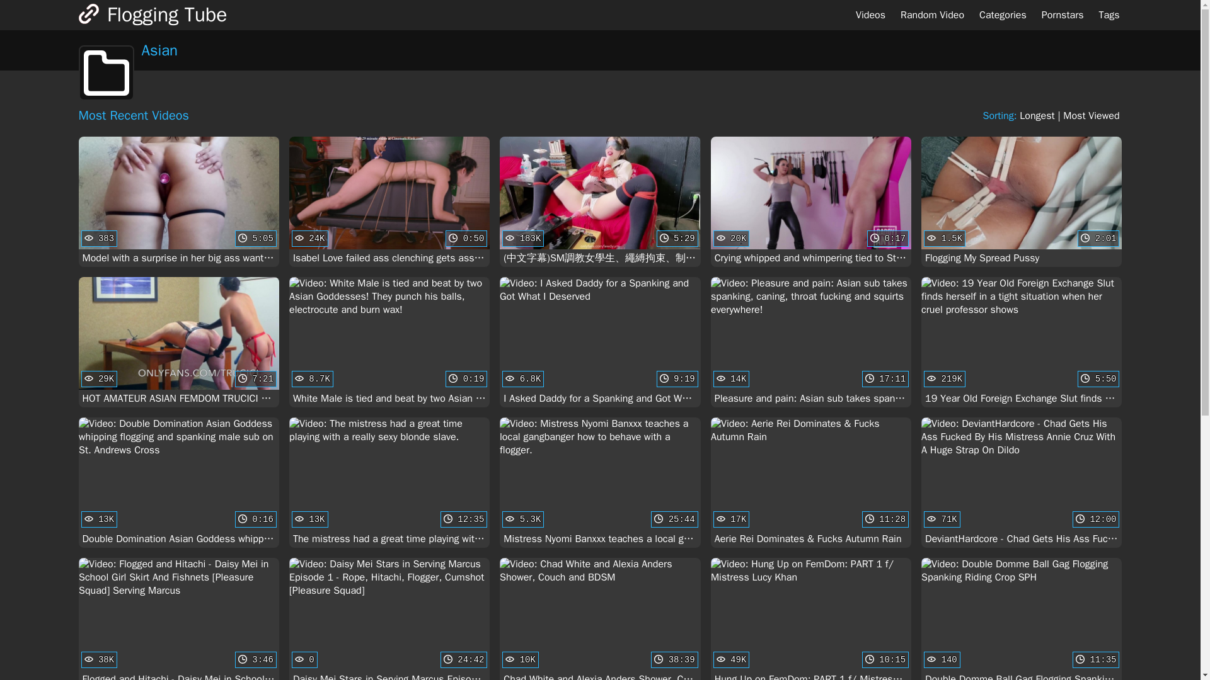  Describe the element at coordinates (1021, 201) in the screenshot. I see `Flogging My Spread Pussy` at that location.